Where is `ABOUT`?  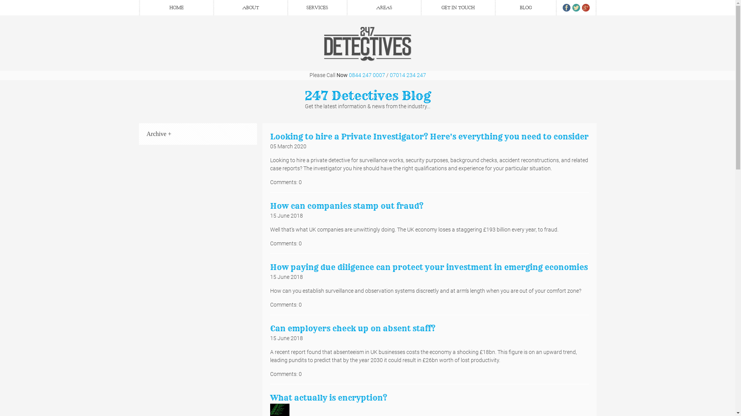
ABOUT is located at coordinates (250, 8).